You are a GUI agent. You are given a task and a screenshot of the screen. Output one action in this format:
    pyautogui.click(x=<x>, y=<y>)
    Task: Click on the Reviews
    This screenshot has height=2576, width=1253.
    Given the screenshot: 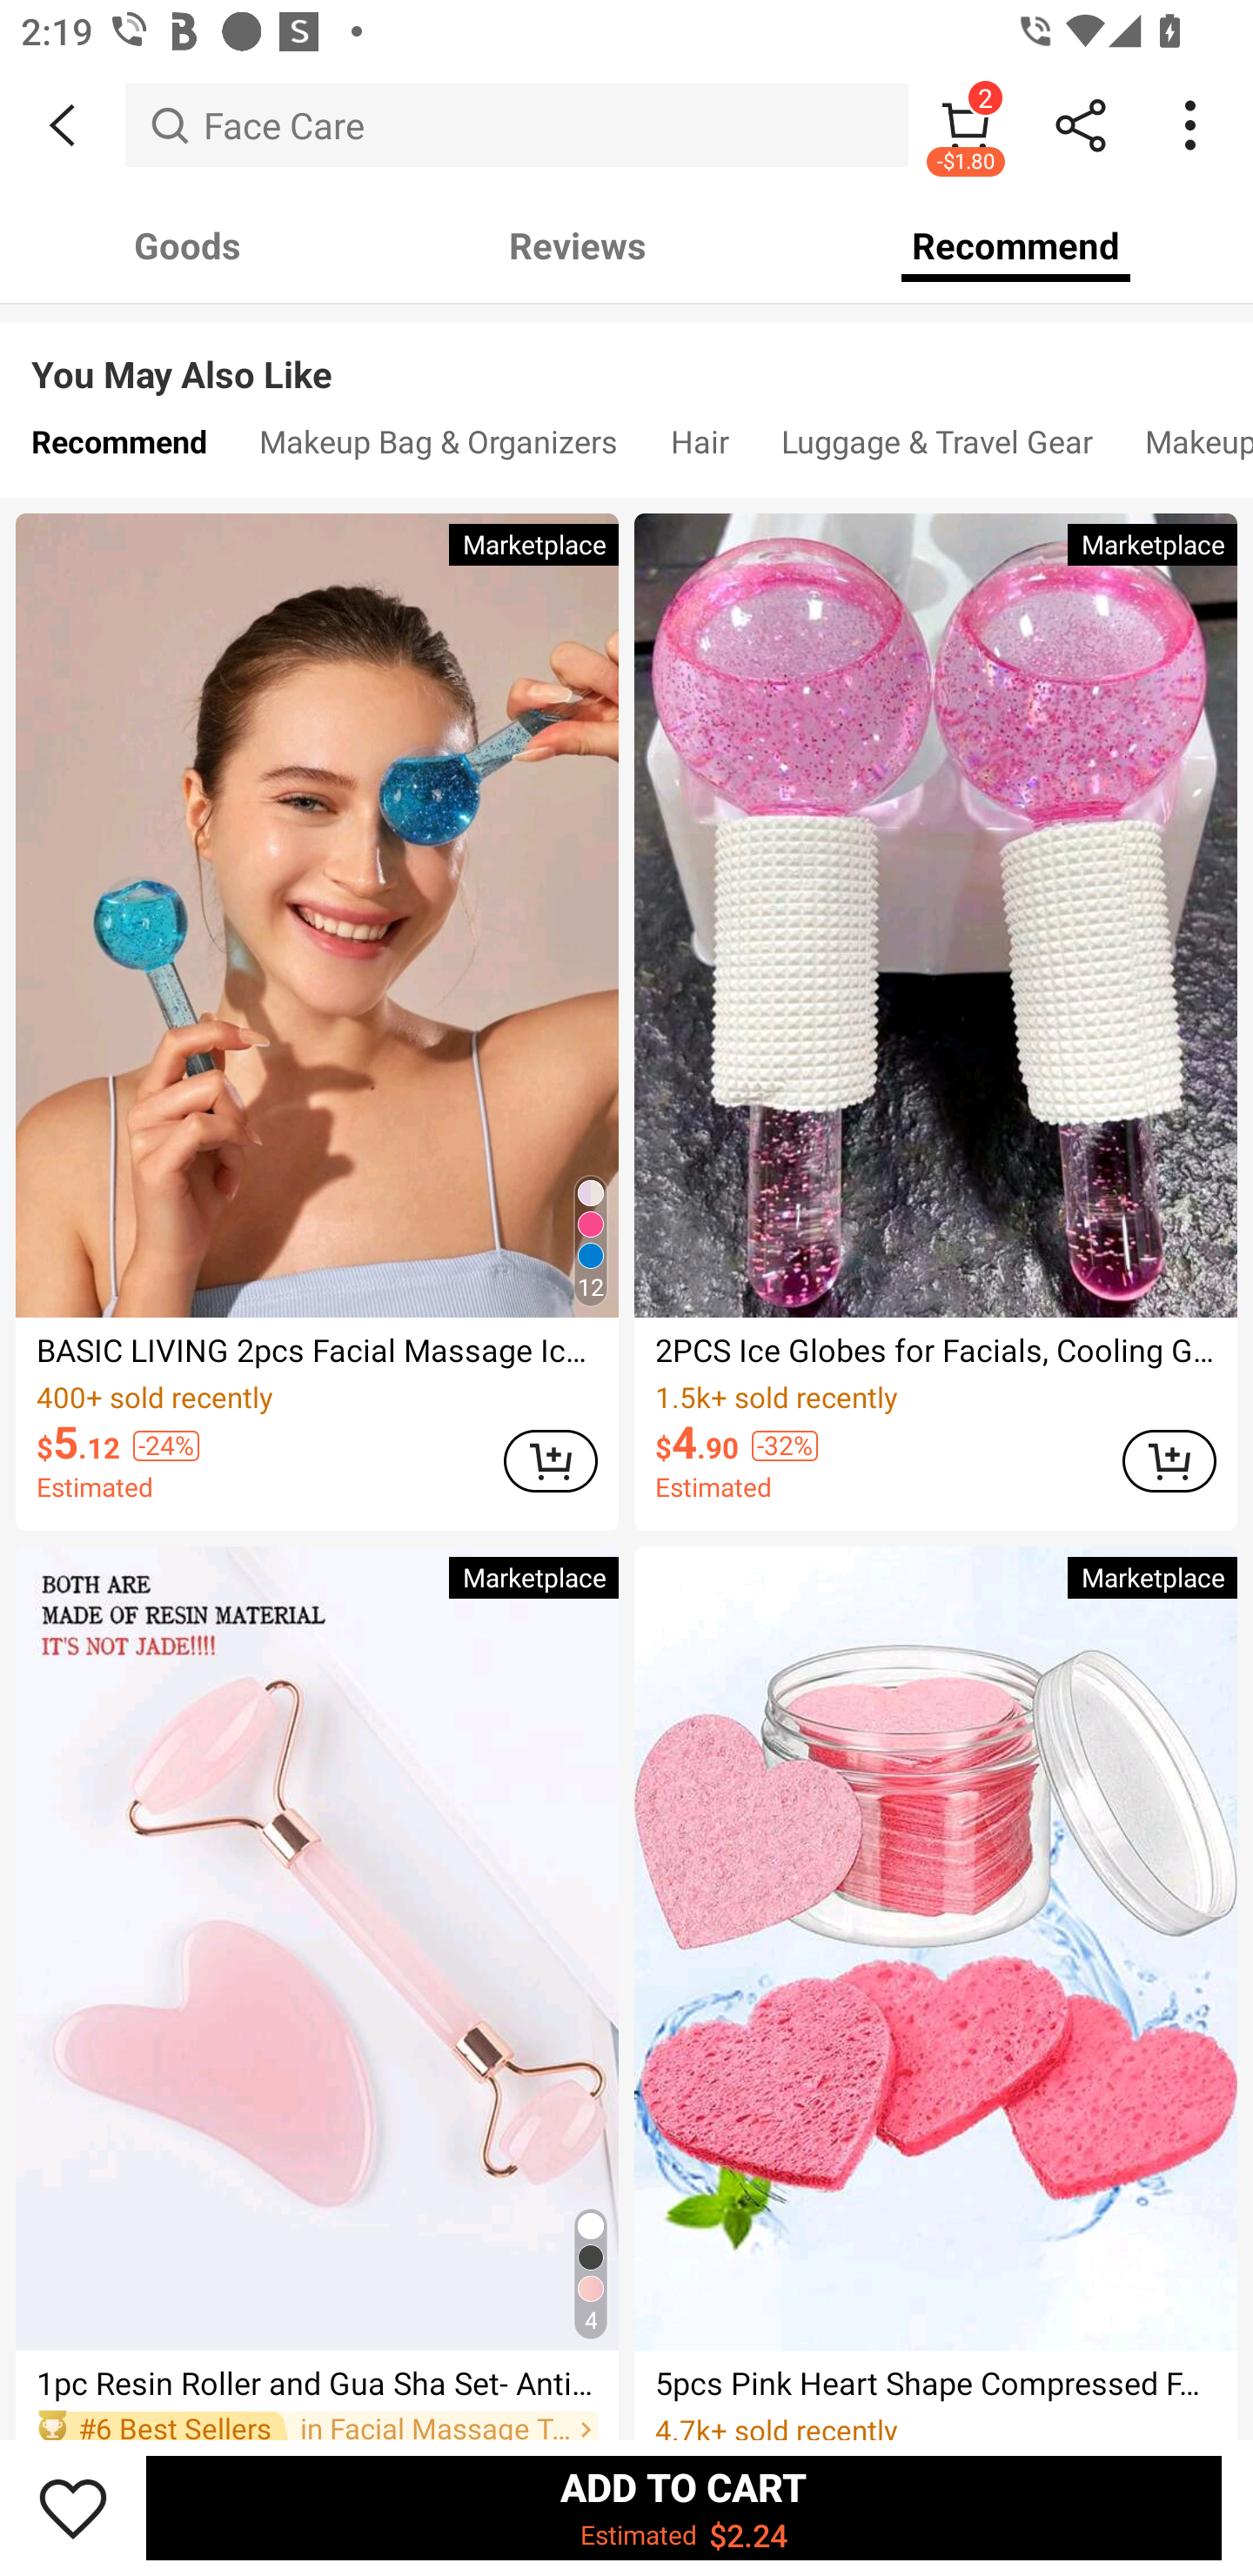 What is the action you would take?
    pyautogui.click(x=578, y=245)
    